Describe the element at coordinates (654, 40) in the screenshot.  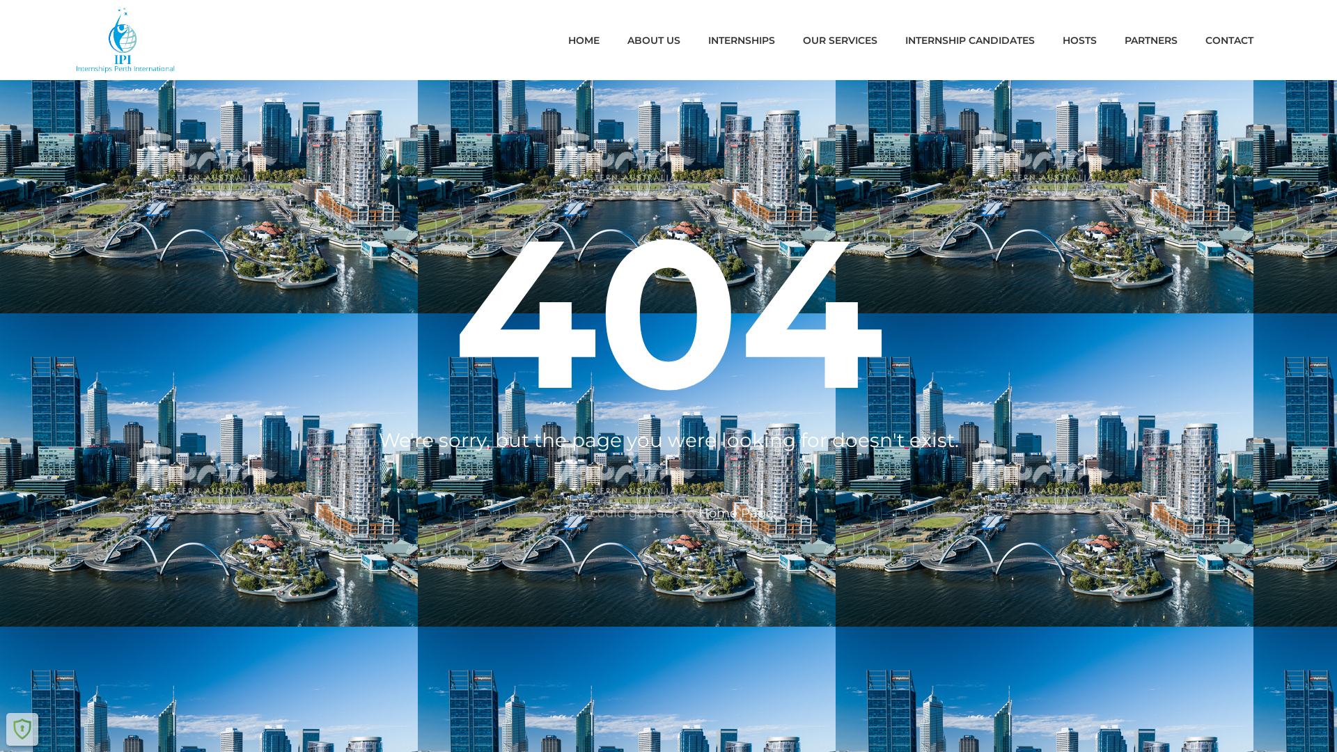
I see `ABOUT US` at that location.